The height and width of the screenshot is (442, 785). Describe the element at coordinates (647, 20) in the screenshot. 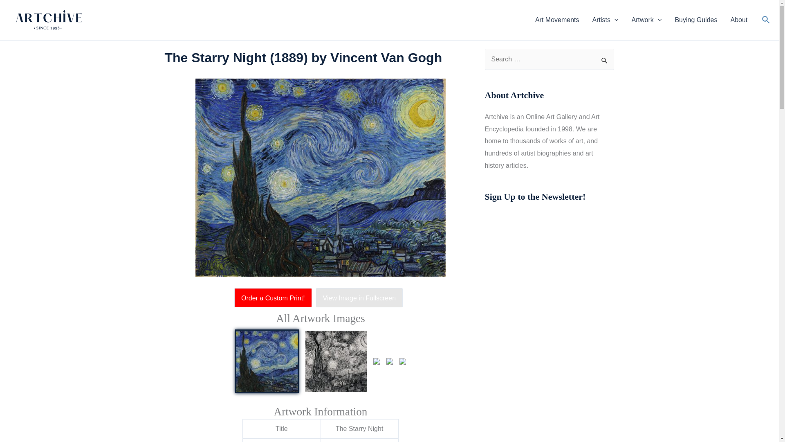

I see `Artwork` at that location.